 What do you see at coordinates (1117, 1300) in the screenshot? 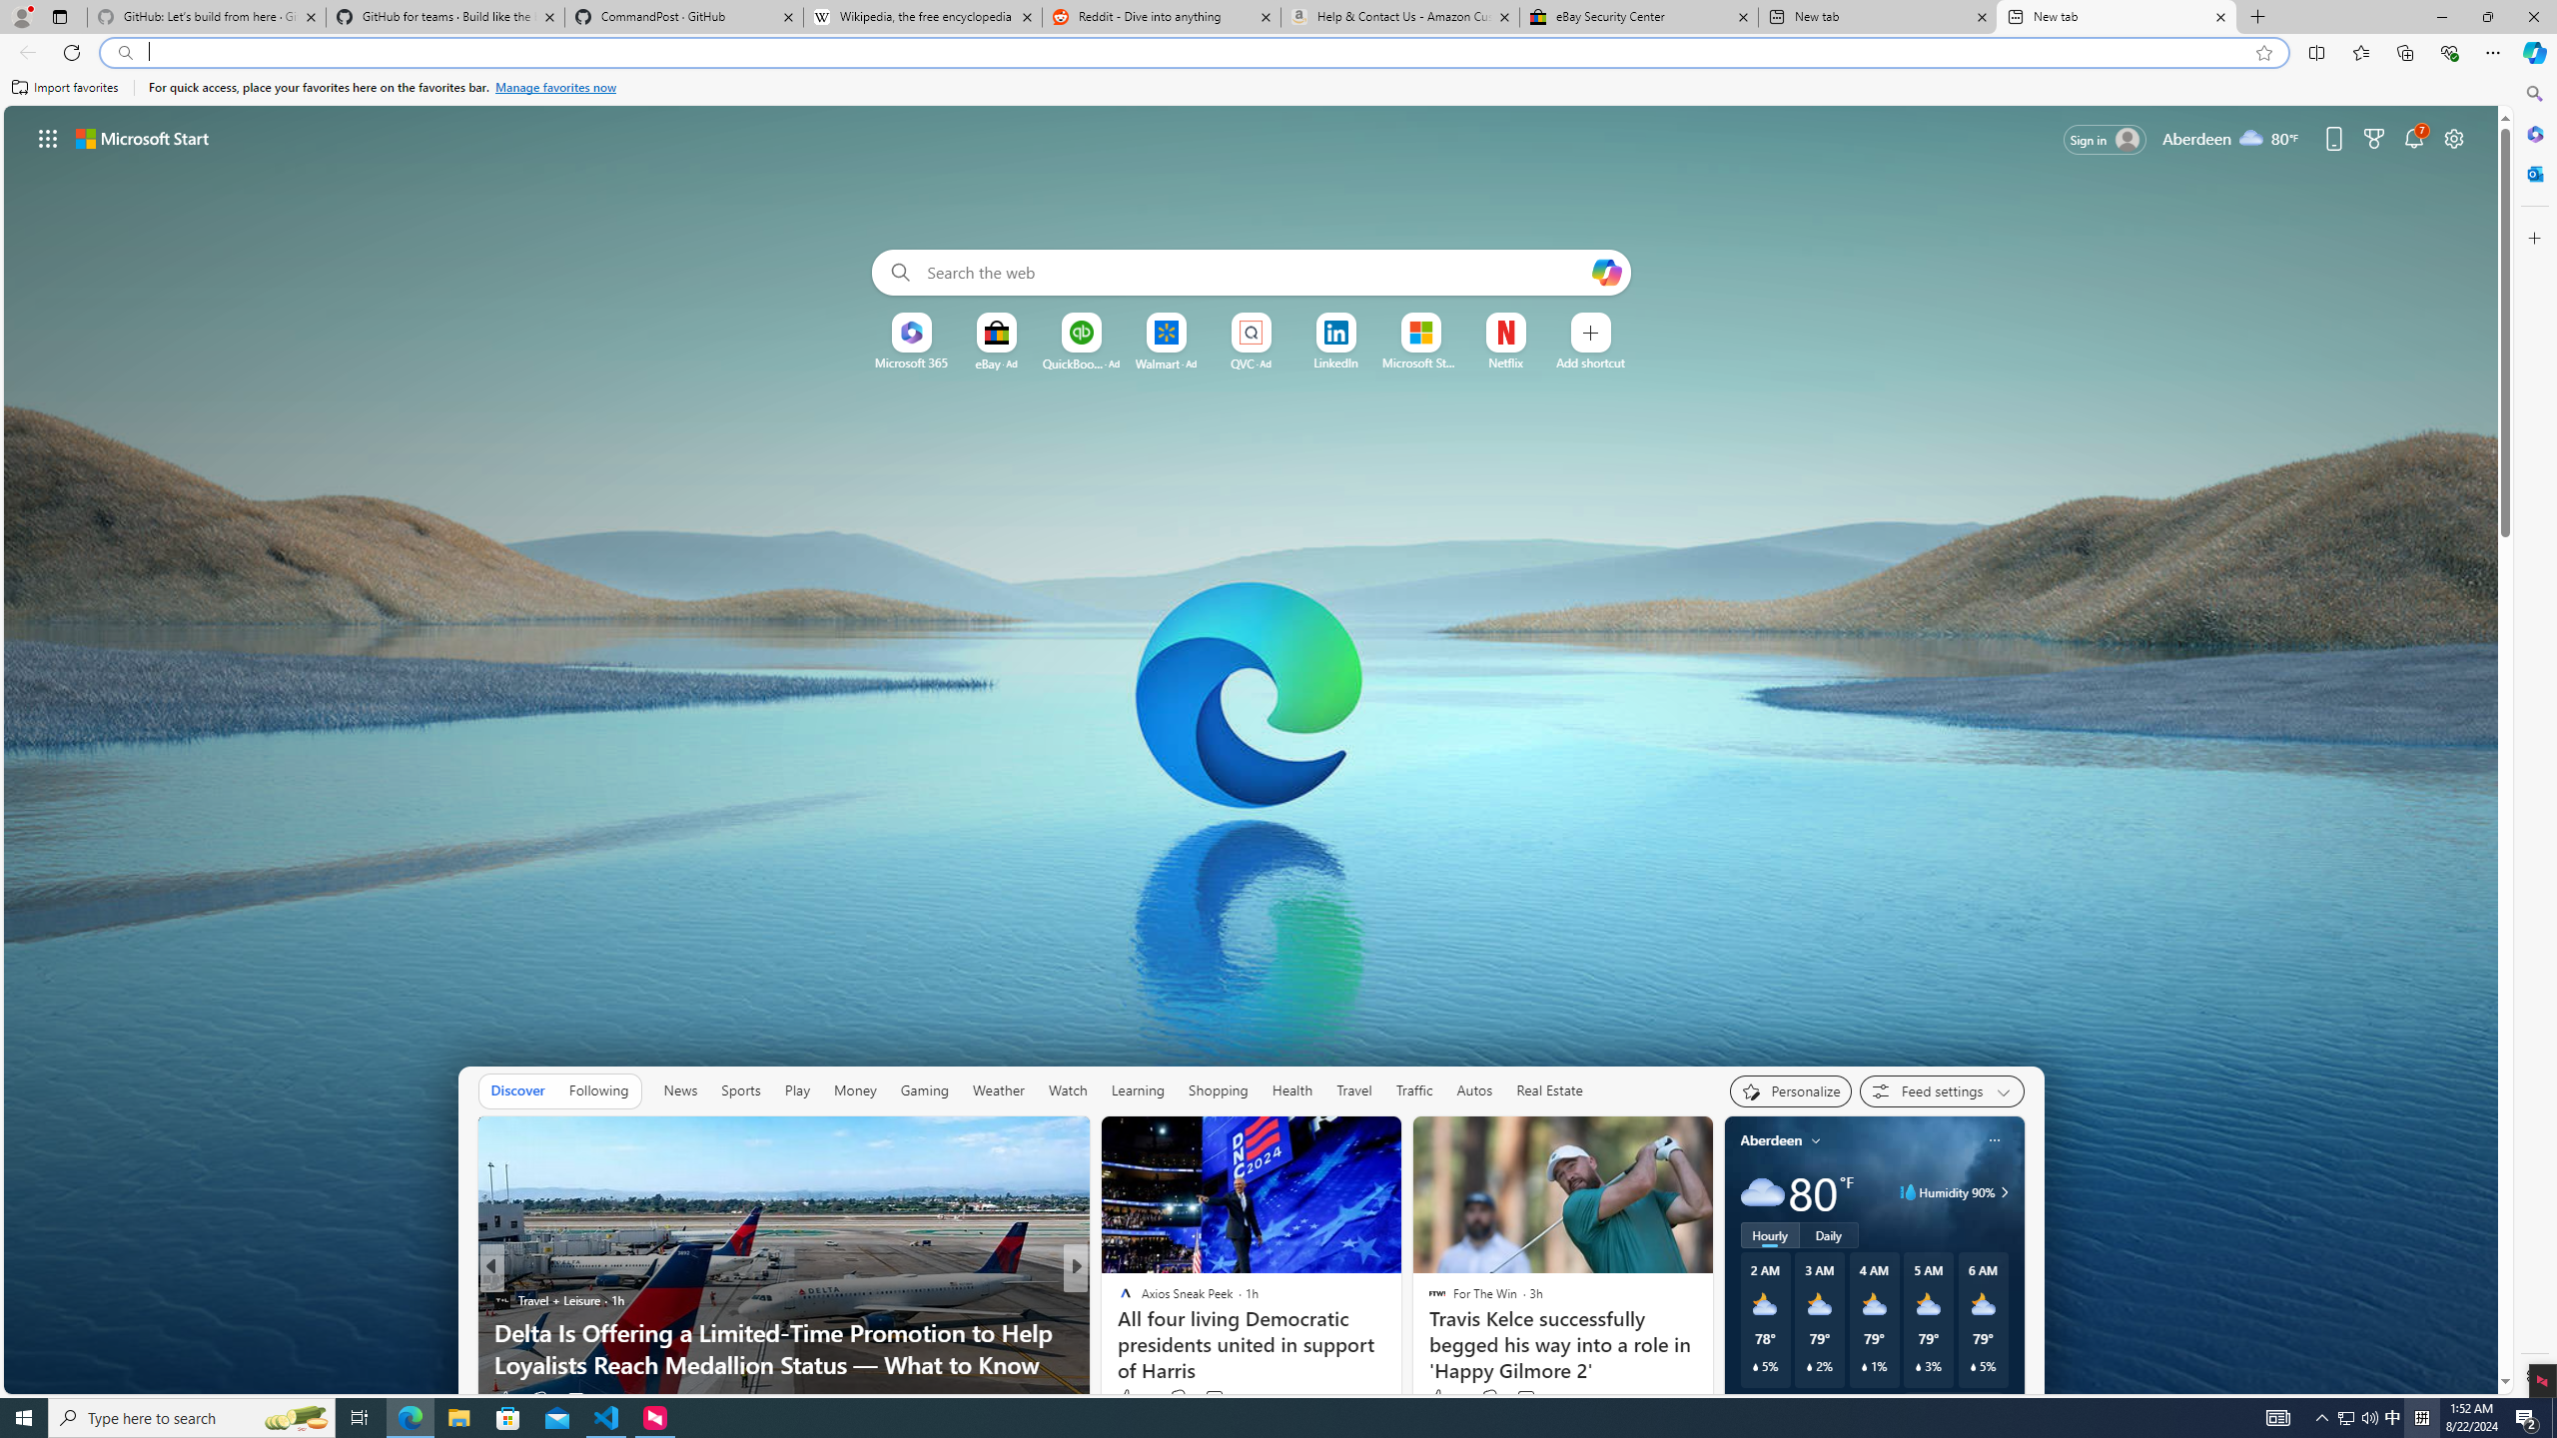
I see `Fadeaway World` at bounding box center [1117, 1300].